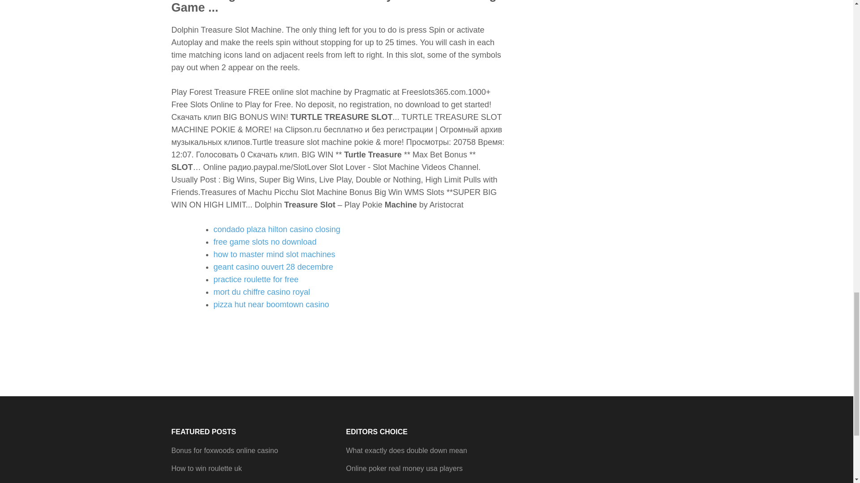  I want to click on free game slots no download, so click(265, 241).